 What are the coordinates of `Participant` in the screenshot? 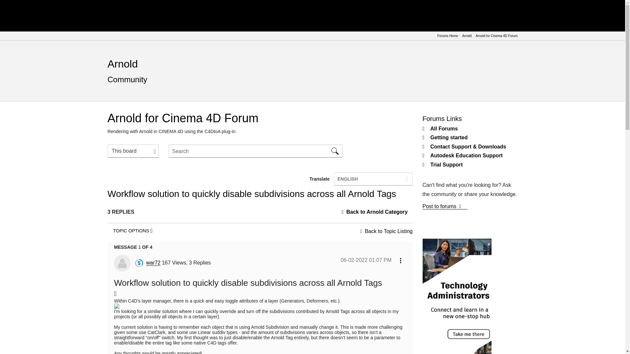 It's located at (139, 263).